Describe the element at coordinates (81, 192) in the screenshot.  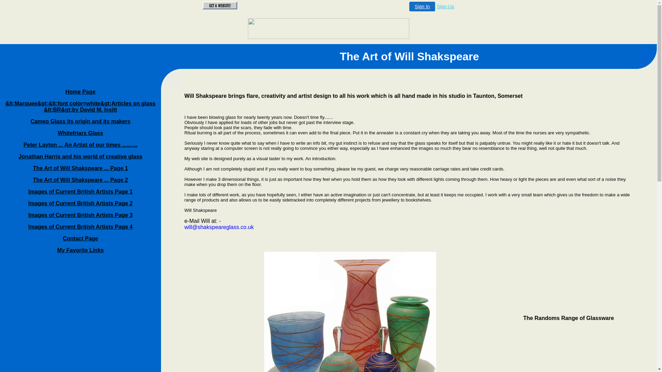
I see `Images of Current British Artists Page 1` at that location.